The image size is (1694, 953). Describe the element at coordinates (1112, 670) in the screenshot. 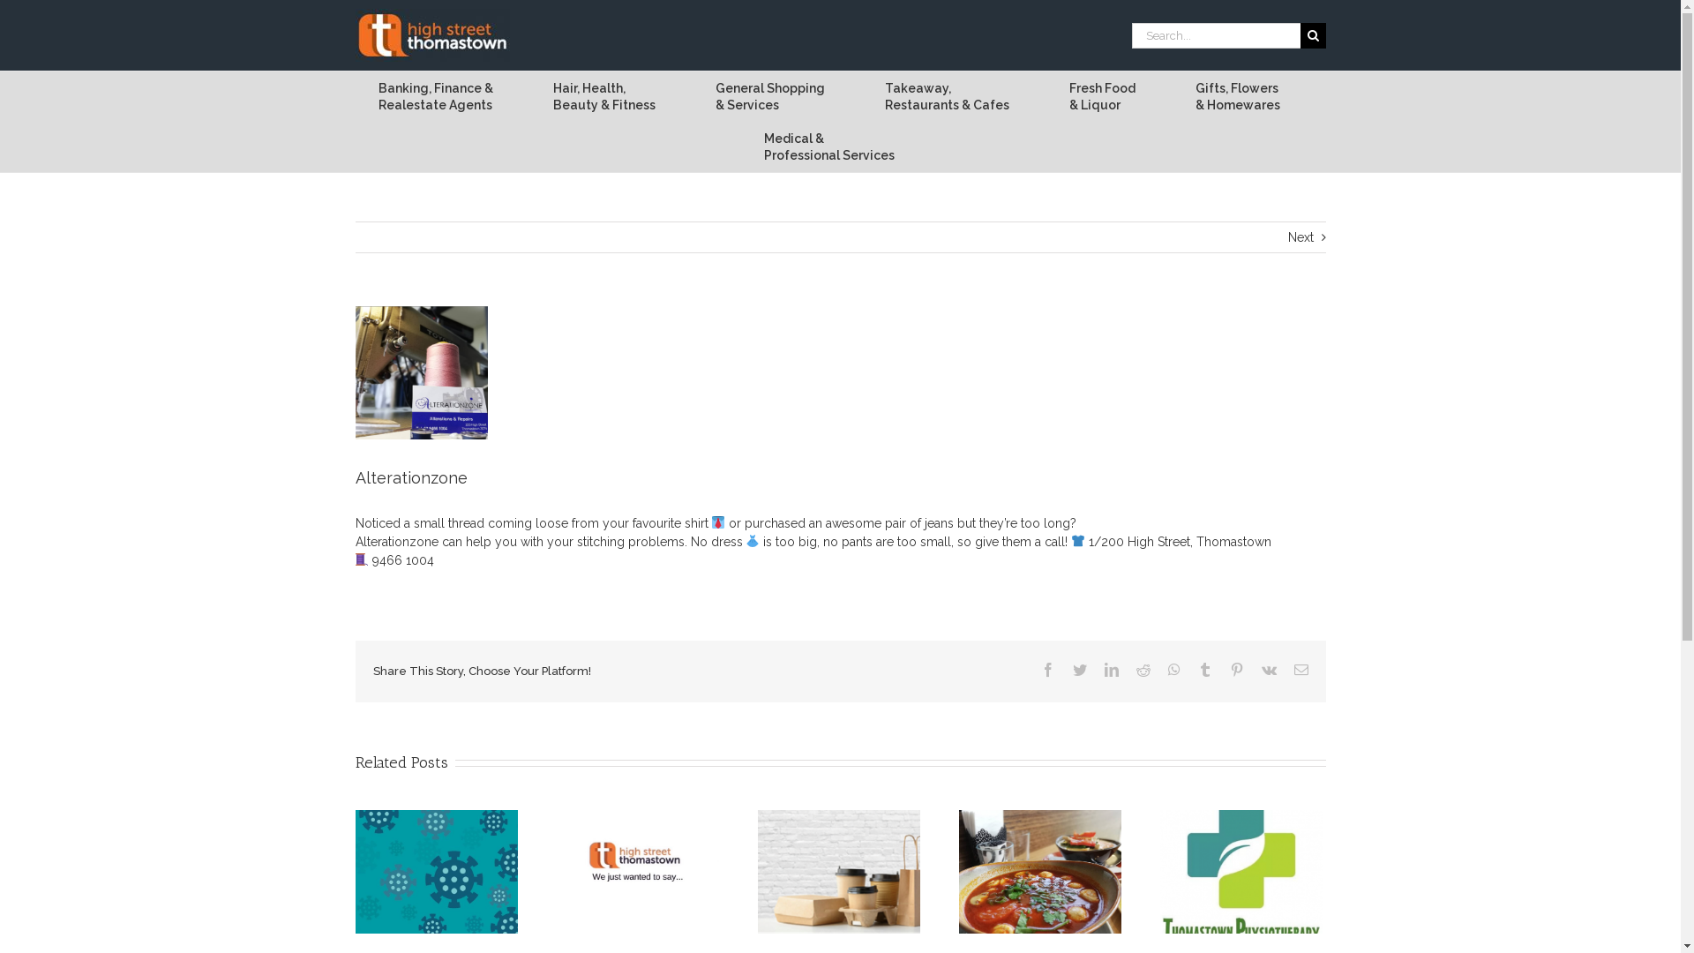

I see `linkedin` at that location.